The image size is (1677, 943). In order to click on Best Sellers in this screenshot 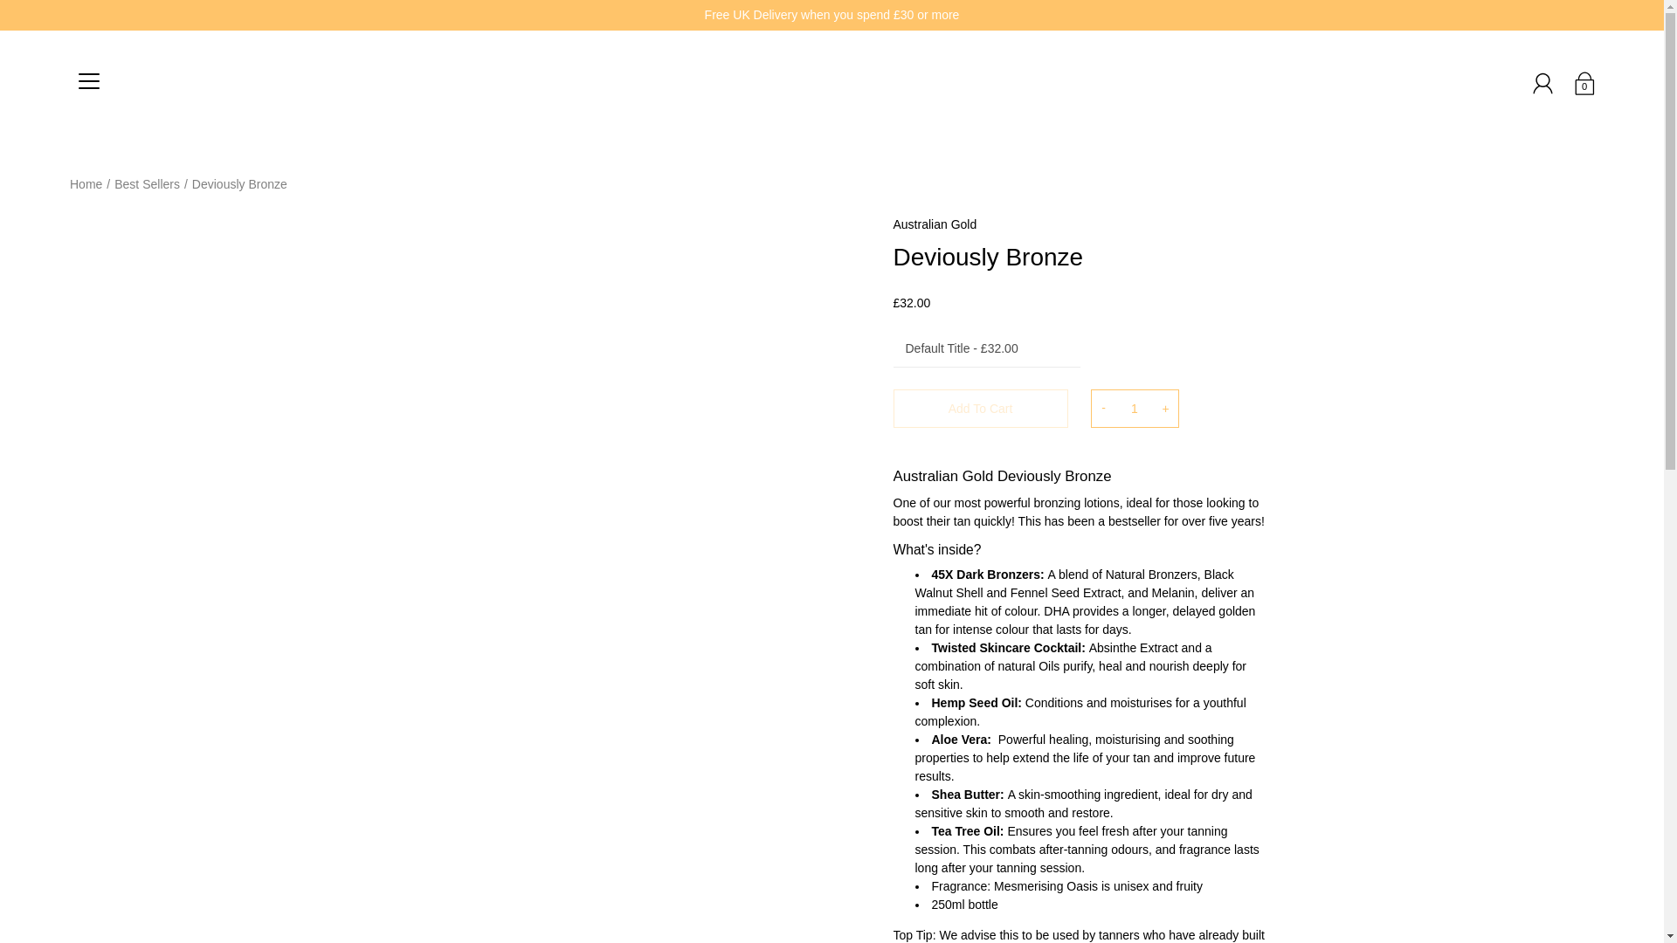, I will do `click(147, 184)`.